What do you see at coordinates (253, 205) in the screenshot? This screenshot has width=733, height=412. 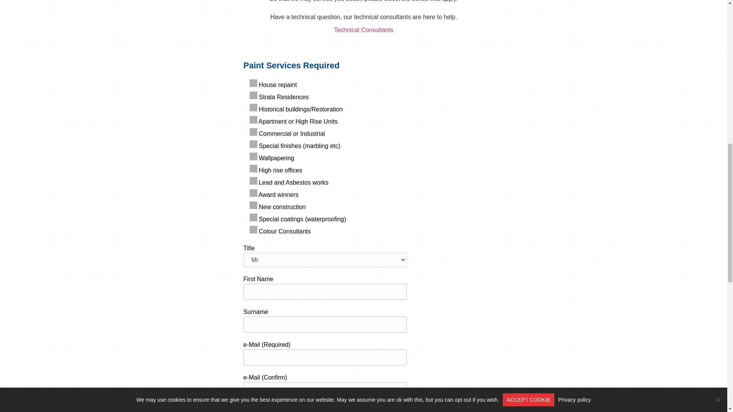 I see `New construction` at bounding box center [253, 205].